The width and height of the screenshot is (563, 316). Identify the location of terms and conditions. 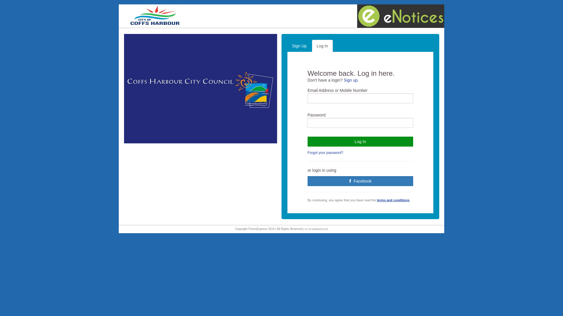
(393, 200).